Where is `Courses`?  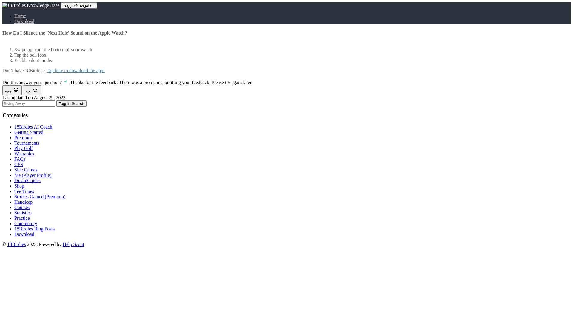 Courses is located at coordinates (22, 208).